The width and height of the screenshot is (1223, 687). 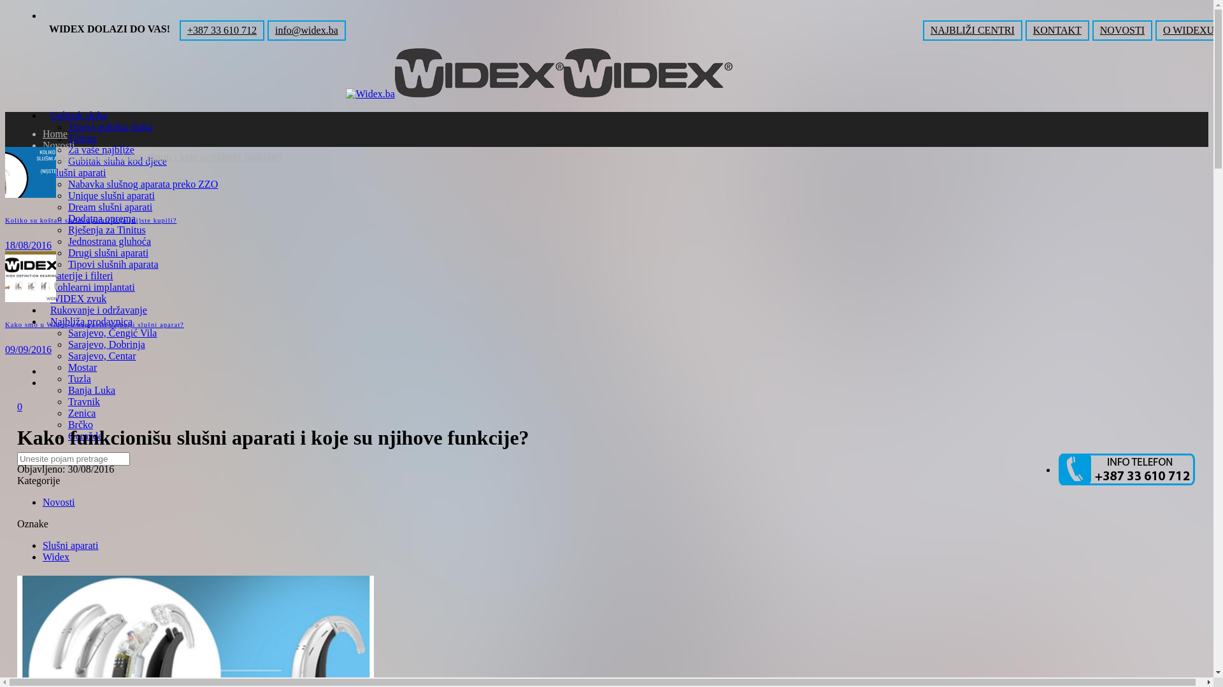 I want to click on Novosti, so click(x=59, y=145).